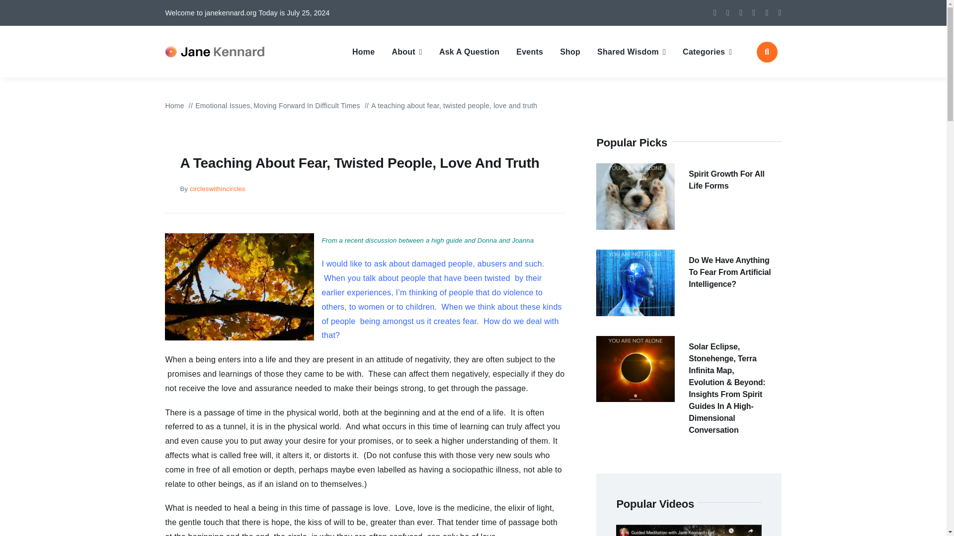  I want to click on About, so click(406, 52).